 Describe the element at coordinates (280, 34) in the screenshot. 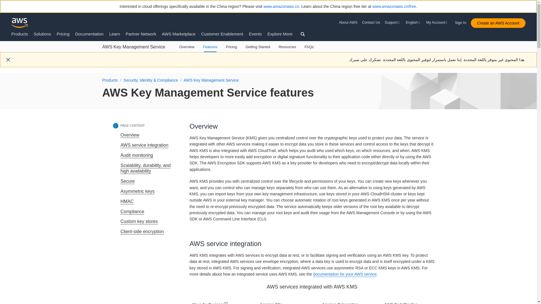

I see `Explore More` at that location.